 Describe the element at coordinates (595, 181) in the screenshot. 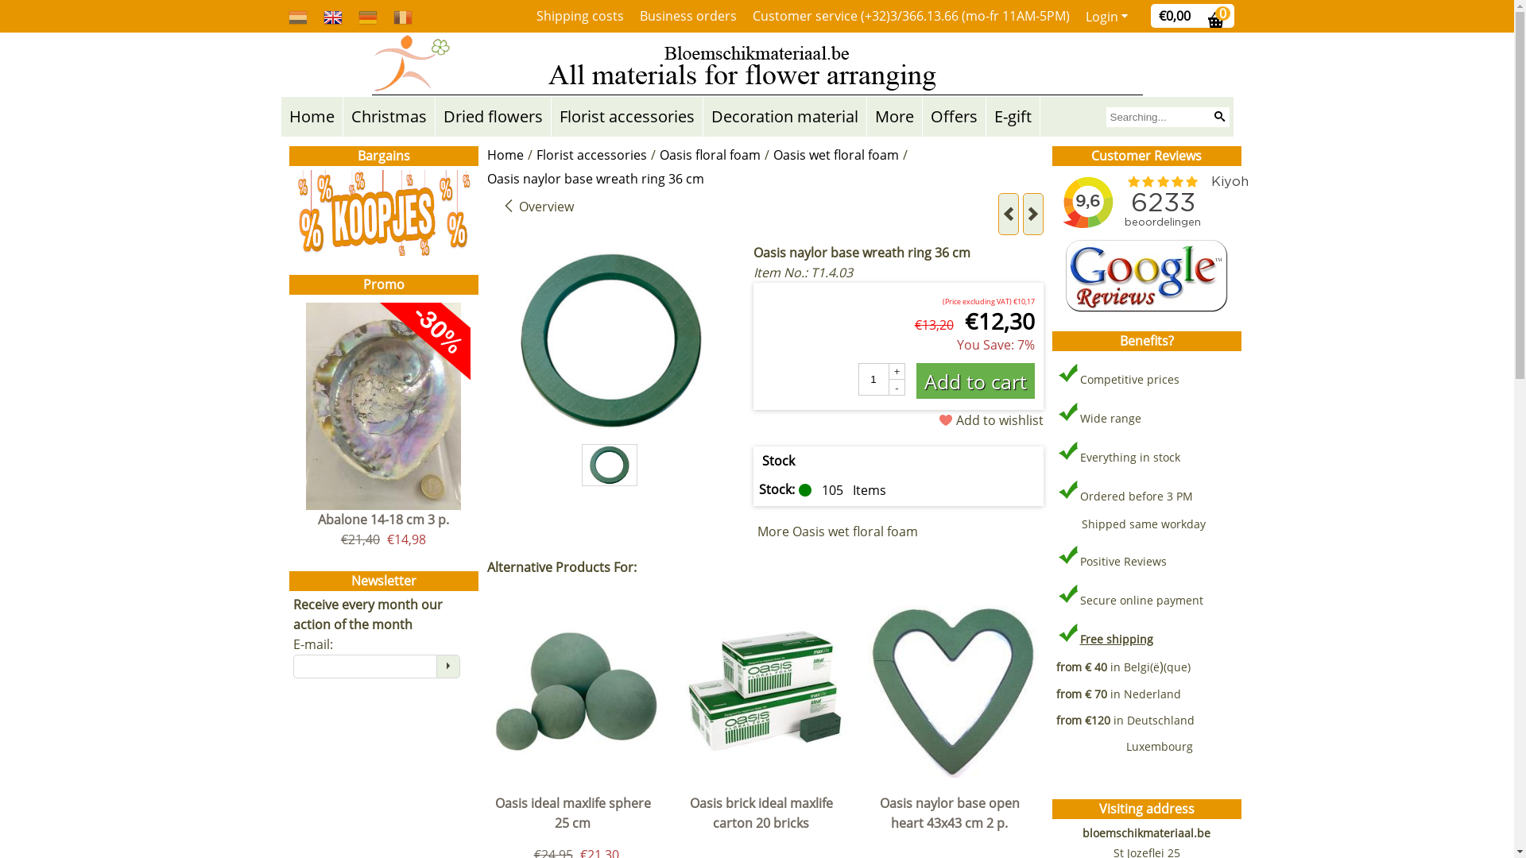

I see `Oasis naylor base wreath ring 36 cm` at that location.